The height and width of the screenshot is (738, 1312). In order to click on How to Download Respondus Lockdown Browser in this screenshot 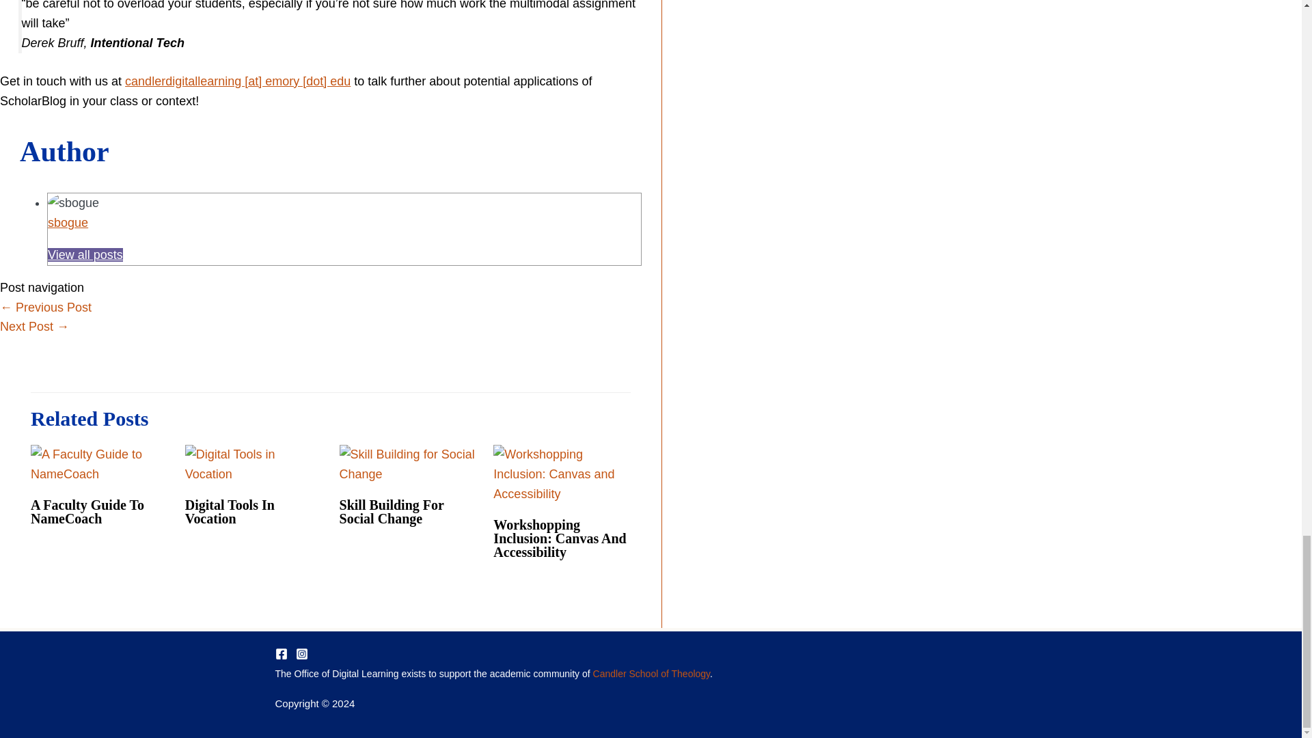, I will do `click(46, 307)`.